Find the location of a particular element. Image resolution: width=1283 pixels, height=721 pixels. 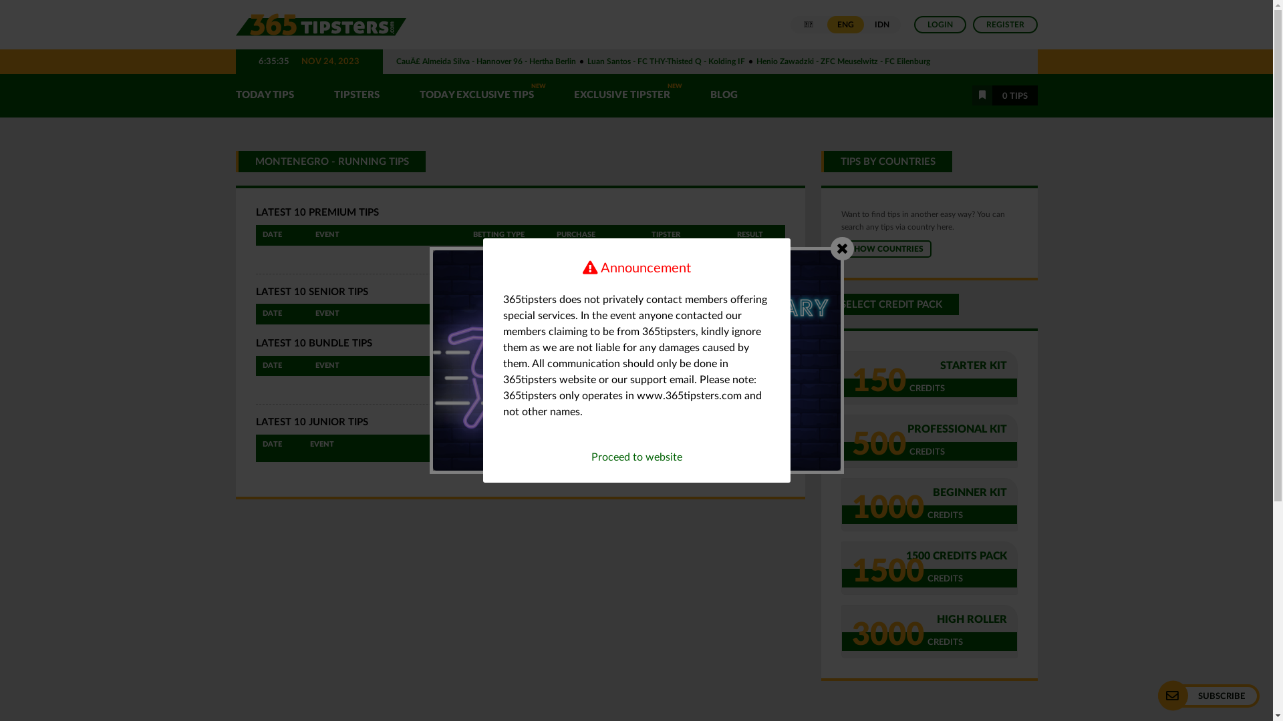

TODAY TIPS is located at coordinates (271, 96).